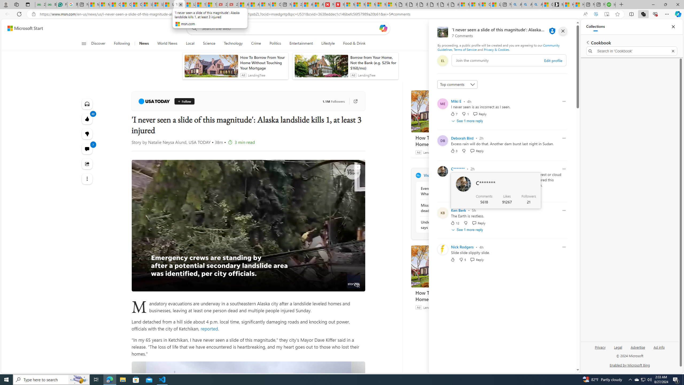  I want to click on Miki E, so click(456, 101).